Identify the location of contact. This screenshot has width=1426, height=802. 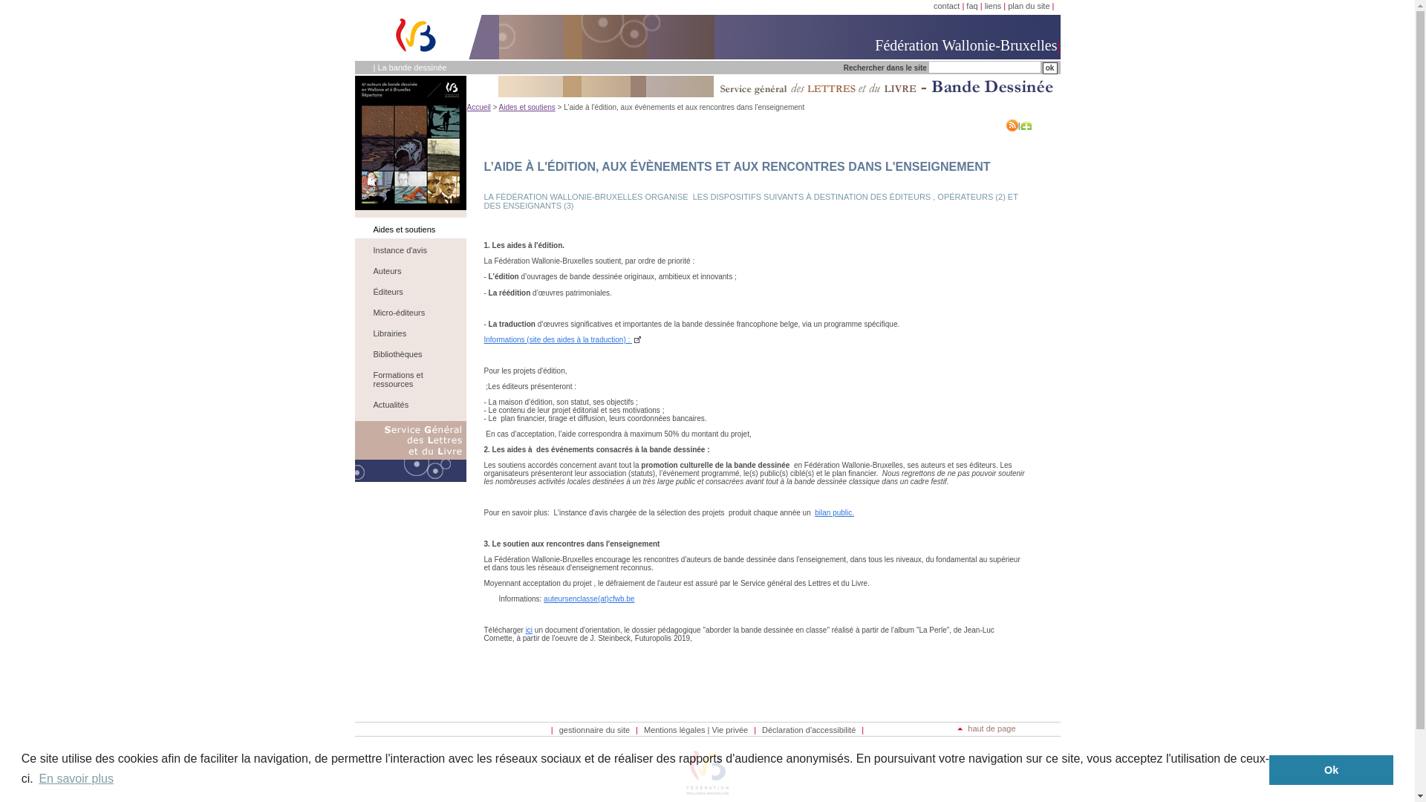
(946, 6).